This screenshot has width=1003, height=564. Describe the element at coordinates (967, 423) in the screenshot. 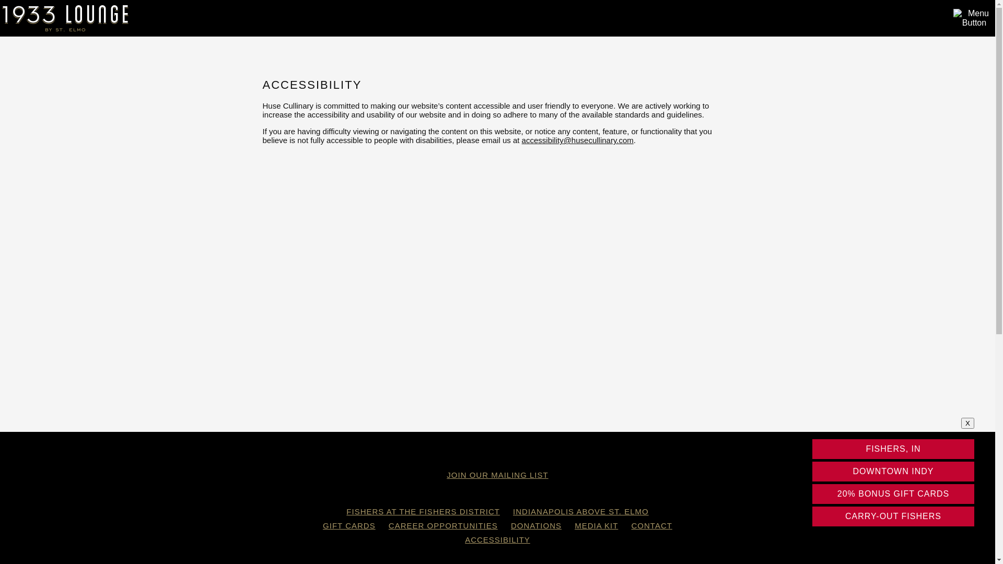

I see `X` at that location.